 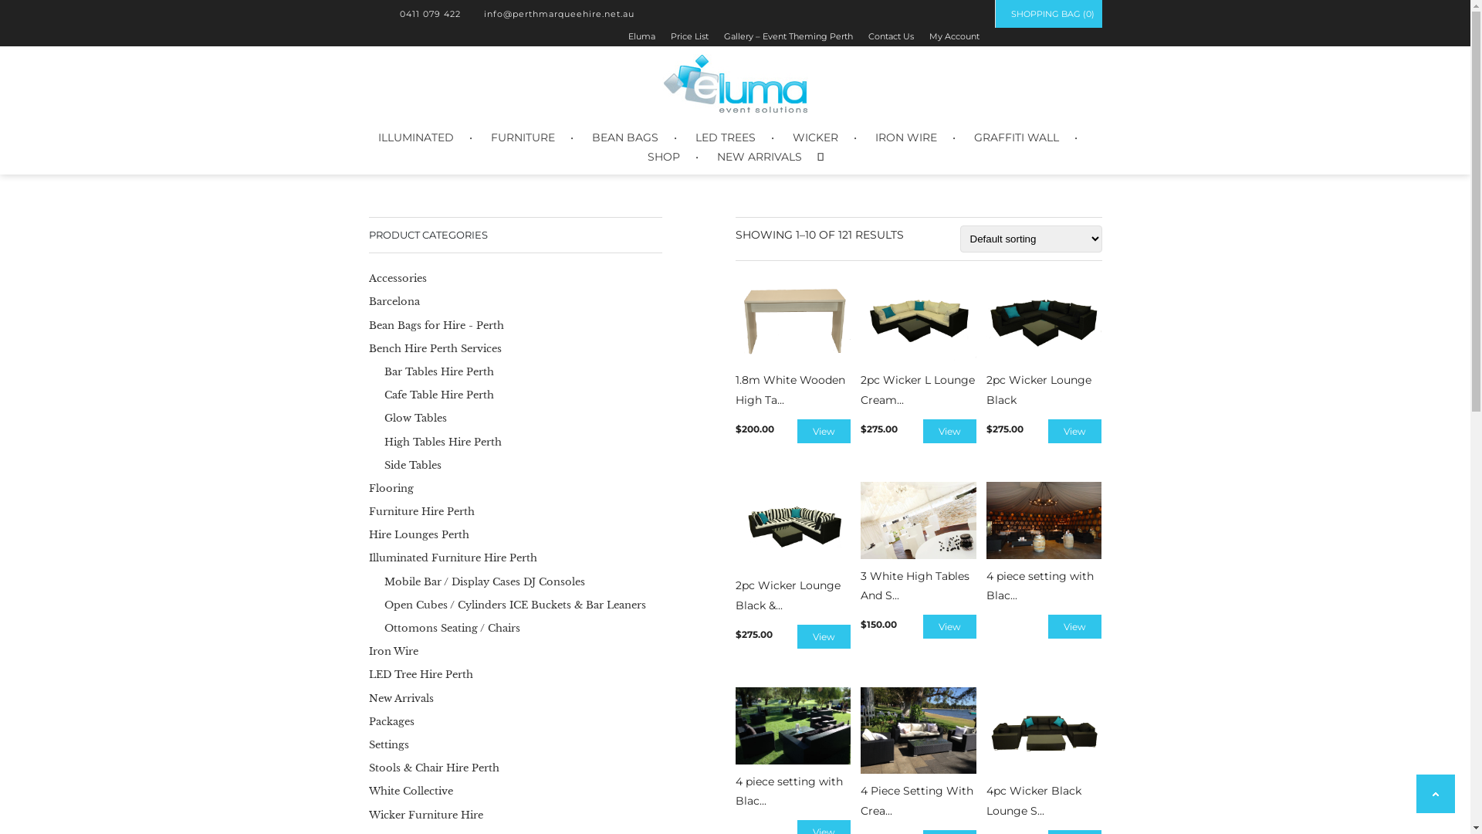 What do you see at coordinates (954, 36) in the screenshot?
I see `My Account` at bounding box center [954, 36].